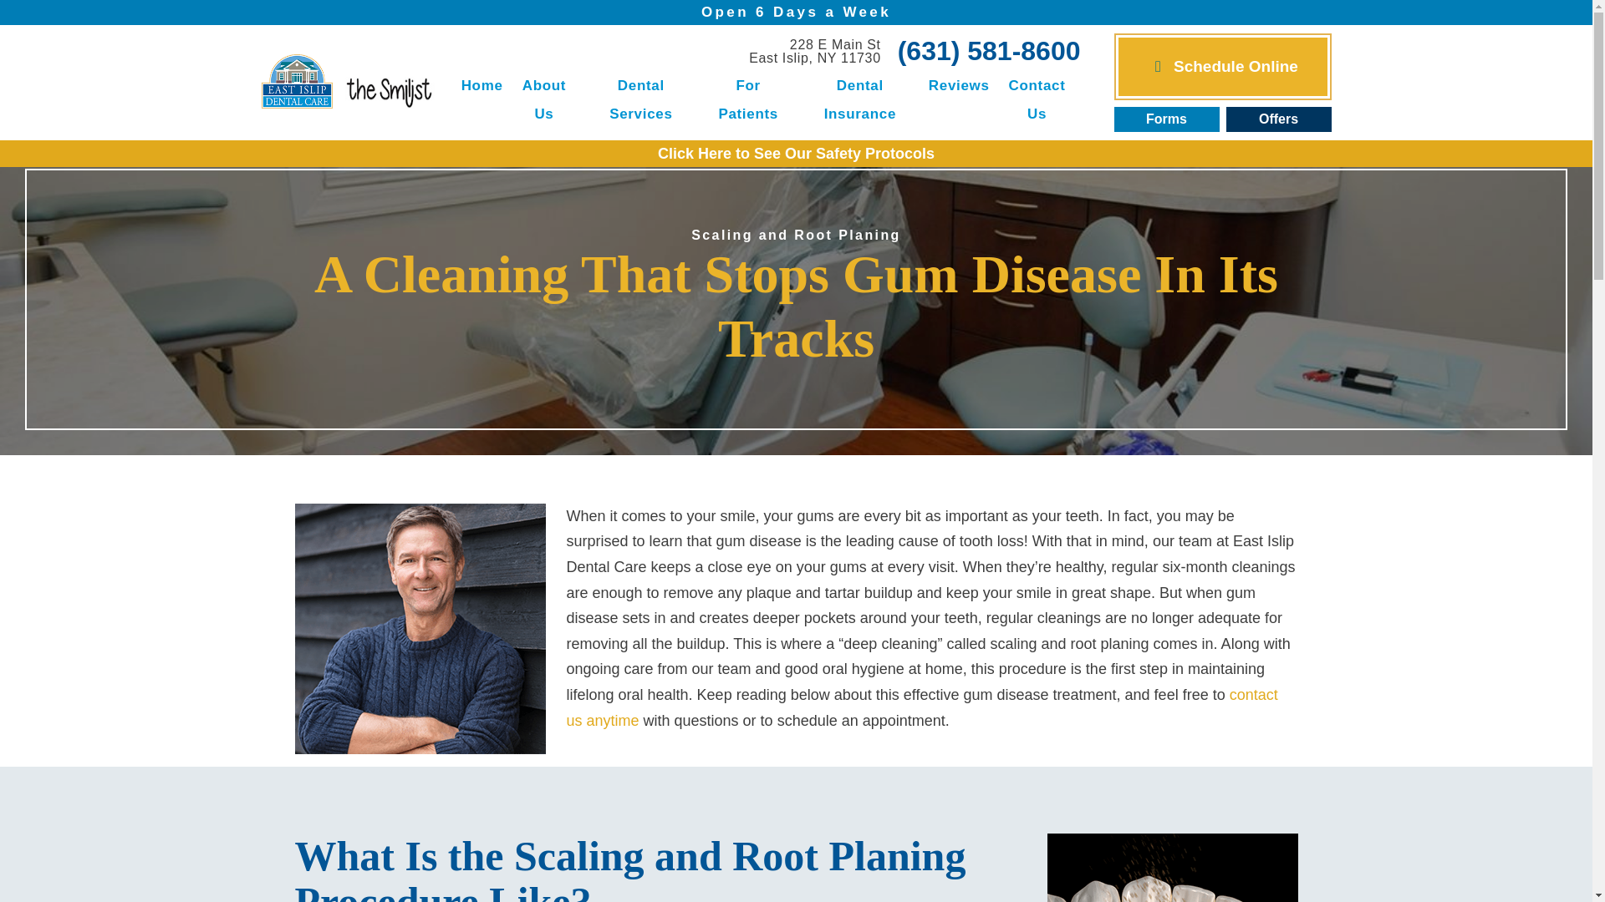 The width and height of the screenshot is (1605, 902). What do you see at coordinates (1222, 66) in the screenshot?
I see `Offers` at bounding box center [1222, 66].